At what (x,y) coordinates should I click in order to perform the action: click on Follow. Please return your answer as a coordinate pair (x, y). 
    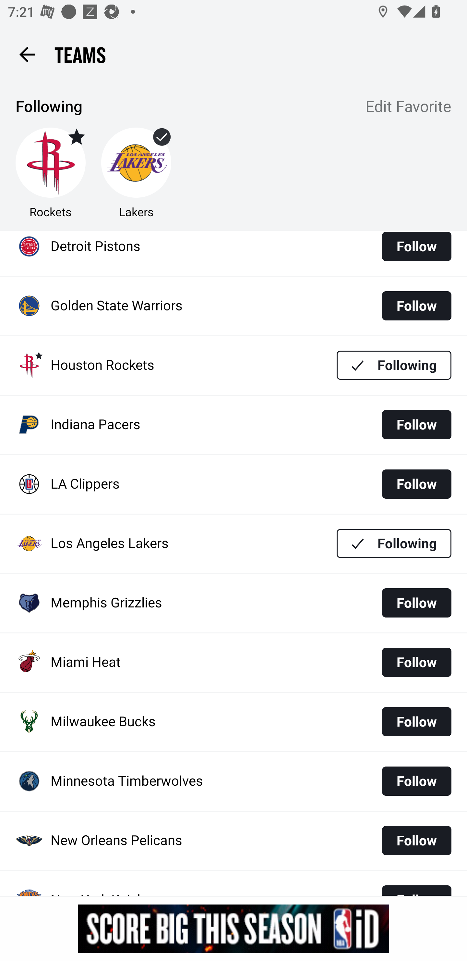
    Looking at the image, I should click on (416, 425).